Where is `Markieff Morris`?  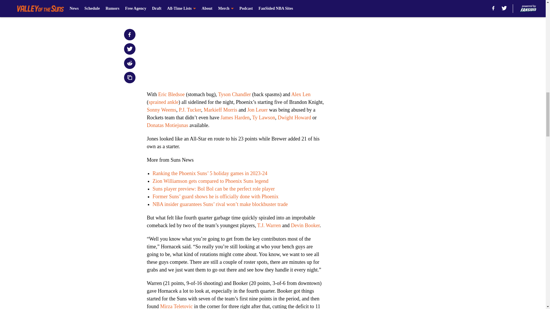 Markieff Morris is located at coordinates (220, 110).